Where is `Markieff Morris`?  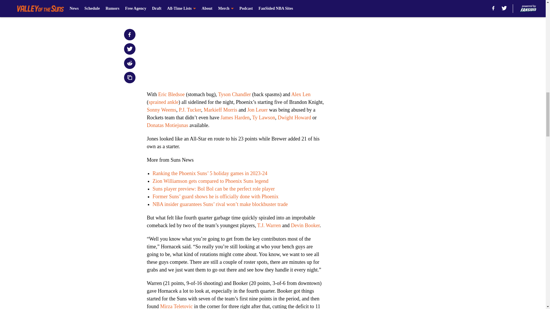 Markieff Morris is located at coordinates (220, 110).